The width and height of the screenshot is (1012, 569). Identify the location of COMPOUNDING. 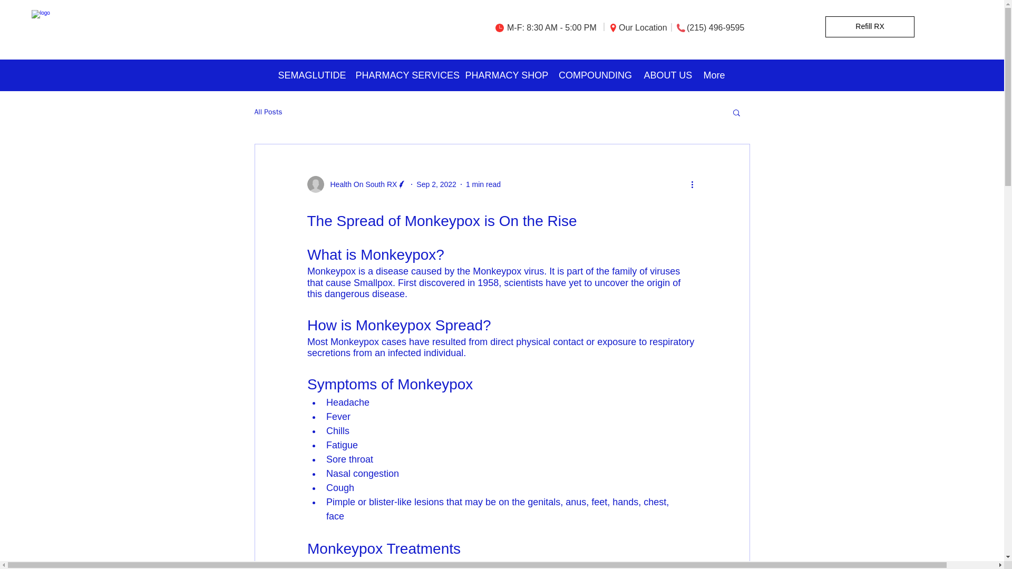
(596, 75).